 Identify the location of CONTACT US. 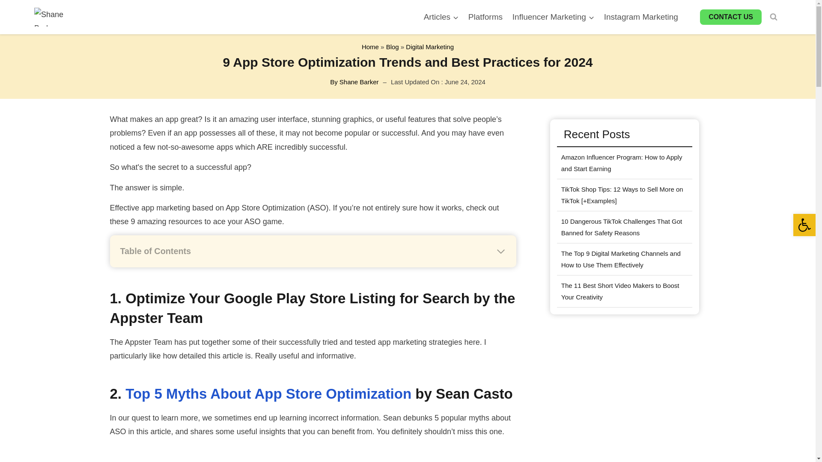
(731, 17).